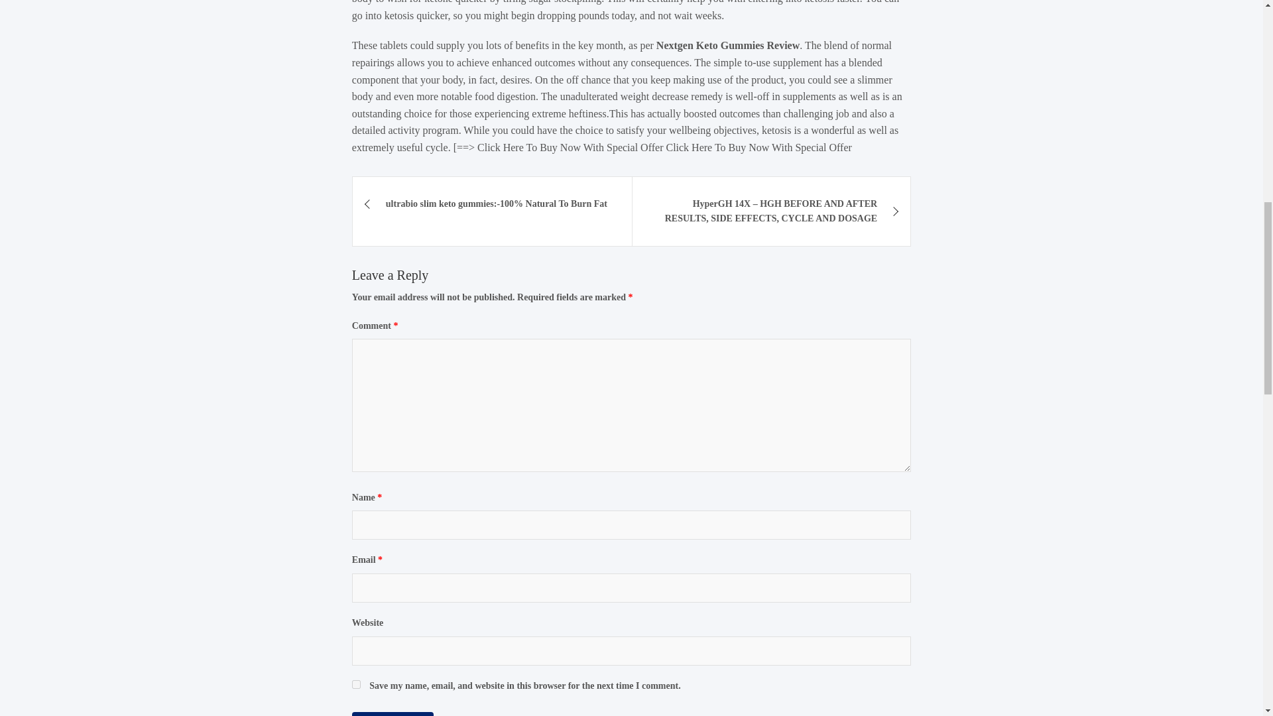  Describe the element at coordinates (356, 684) in the screenshot. I see `yes` at that location.